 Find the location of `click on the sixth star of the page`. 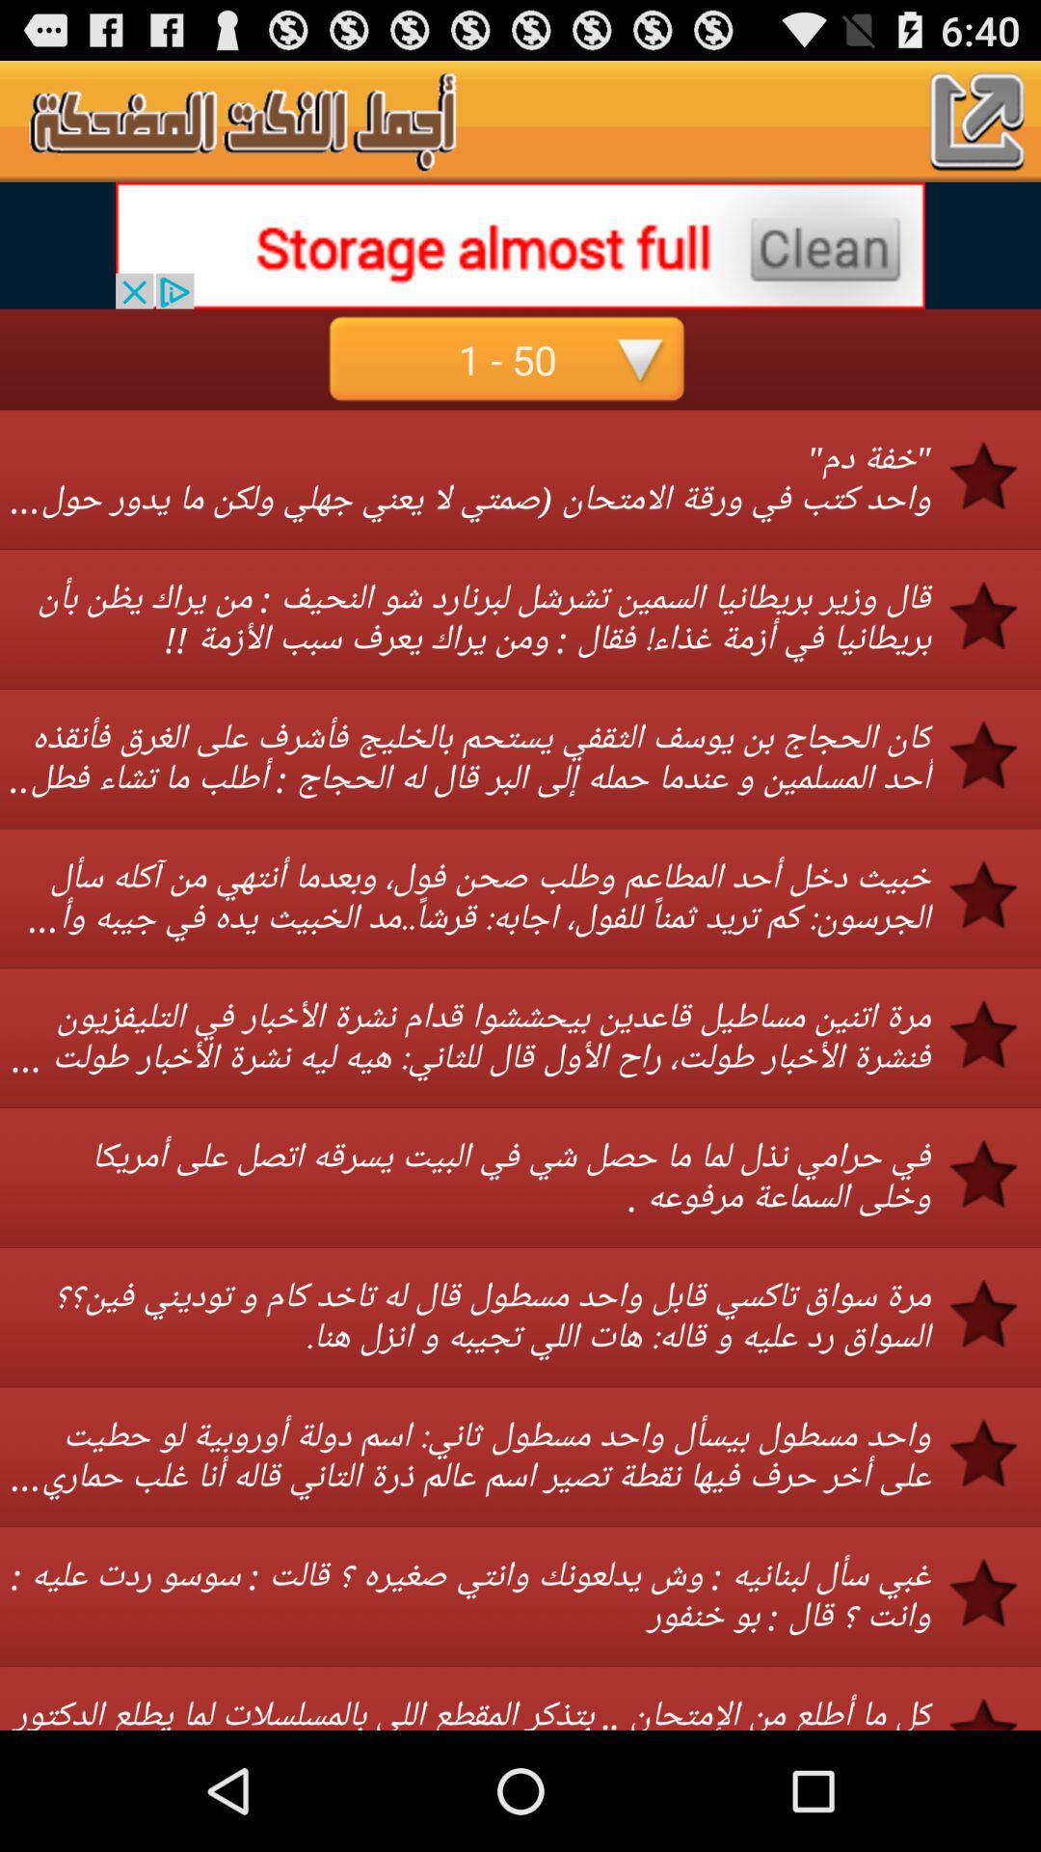

click on the sixth star of the page is located at coordinates (996, 1174).